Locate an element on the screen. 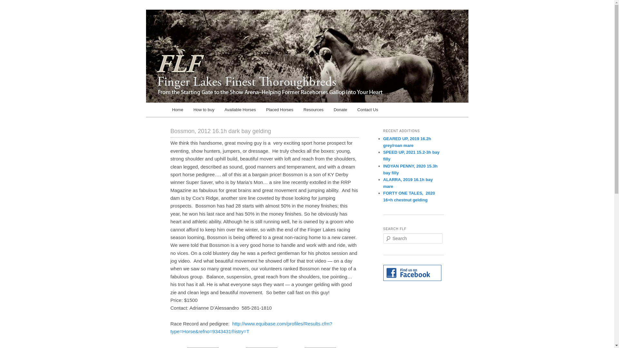 This screenshot has height=348, width=619. ALARRA, 2019 16.1h bay mare is located at coordinates (408, 183).